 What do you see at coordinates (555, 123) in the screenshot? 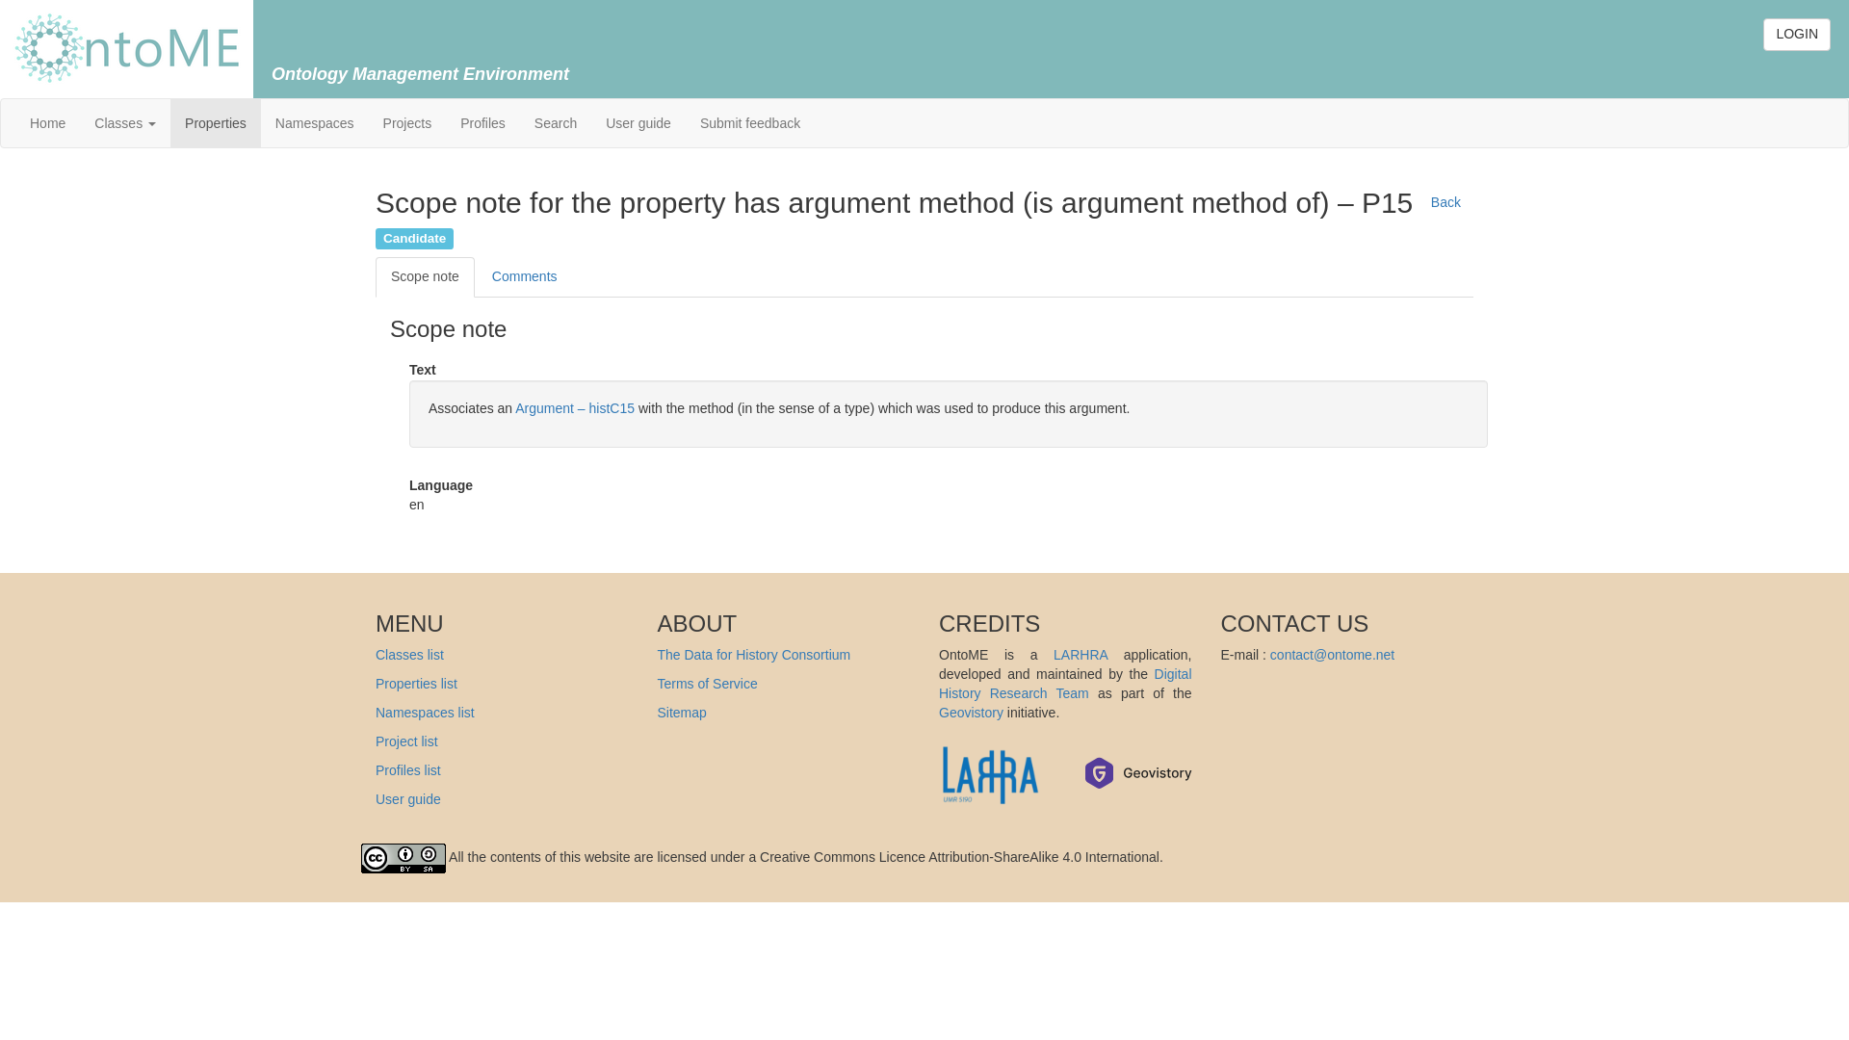
I see `Search` at bounding box center [555, 123].